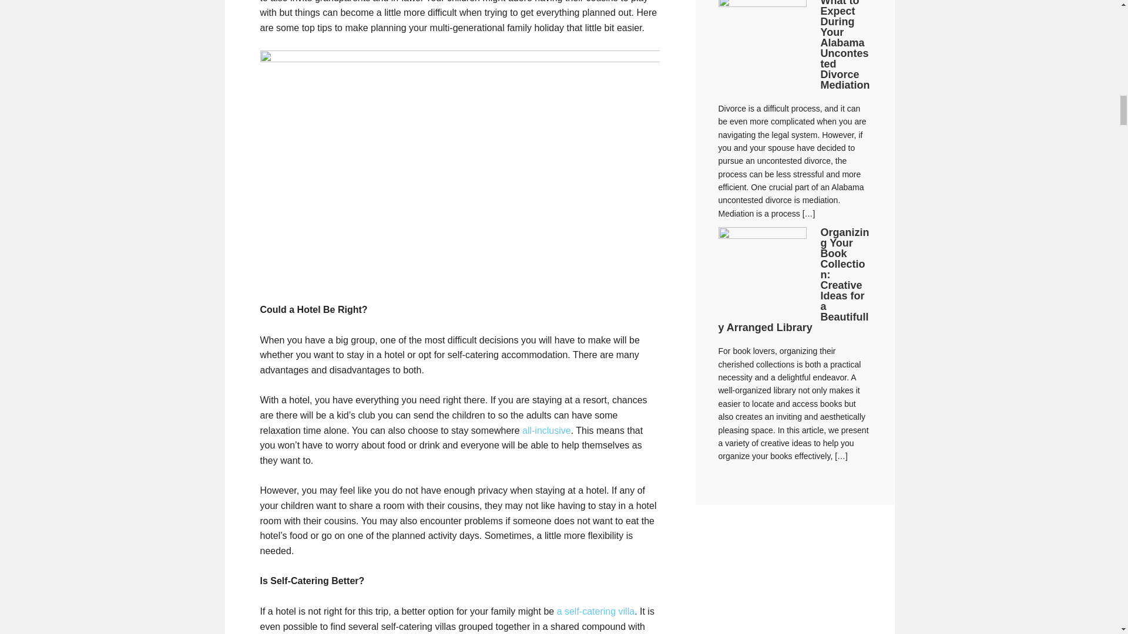 The width and height of the screenshot is (1128, 634). Describe the element at coordinates (596, 611) in the screenshot. I see `a self-catering villa` at that location.